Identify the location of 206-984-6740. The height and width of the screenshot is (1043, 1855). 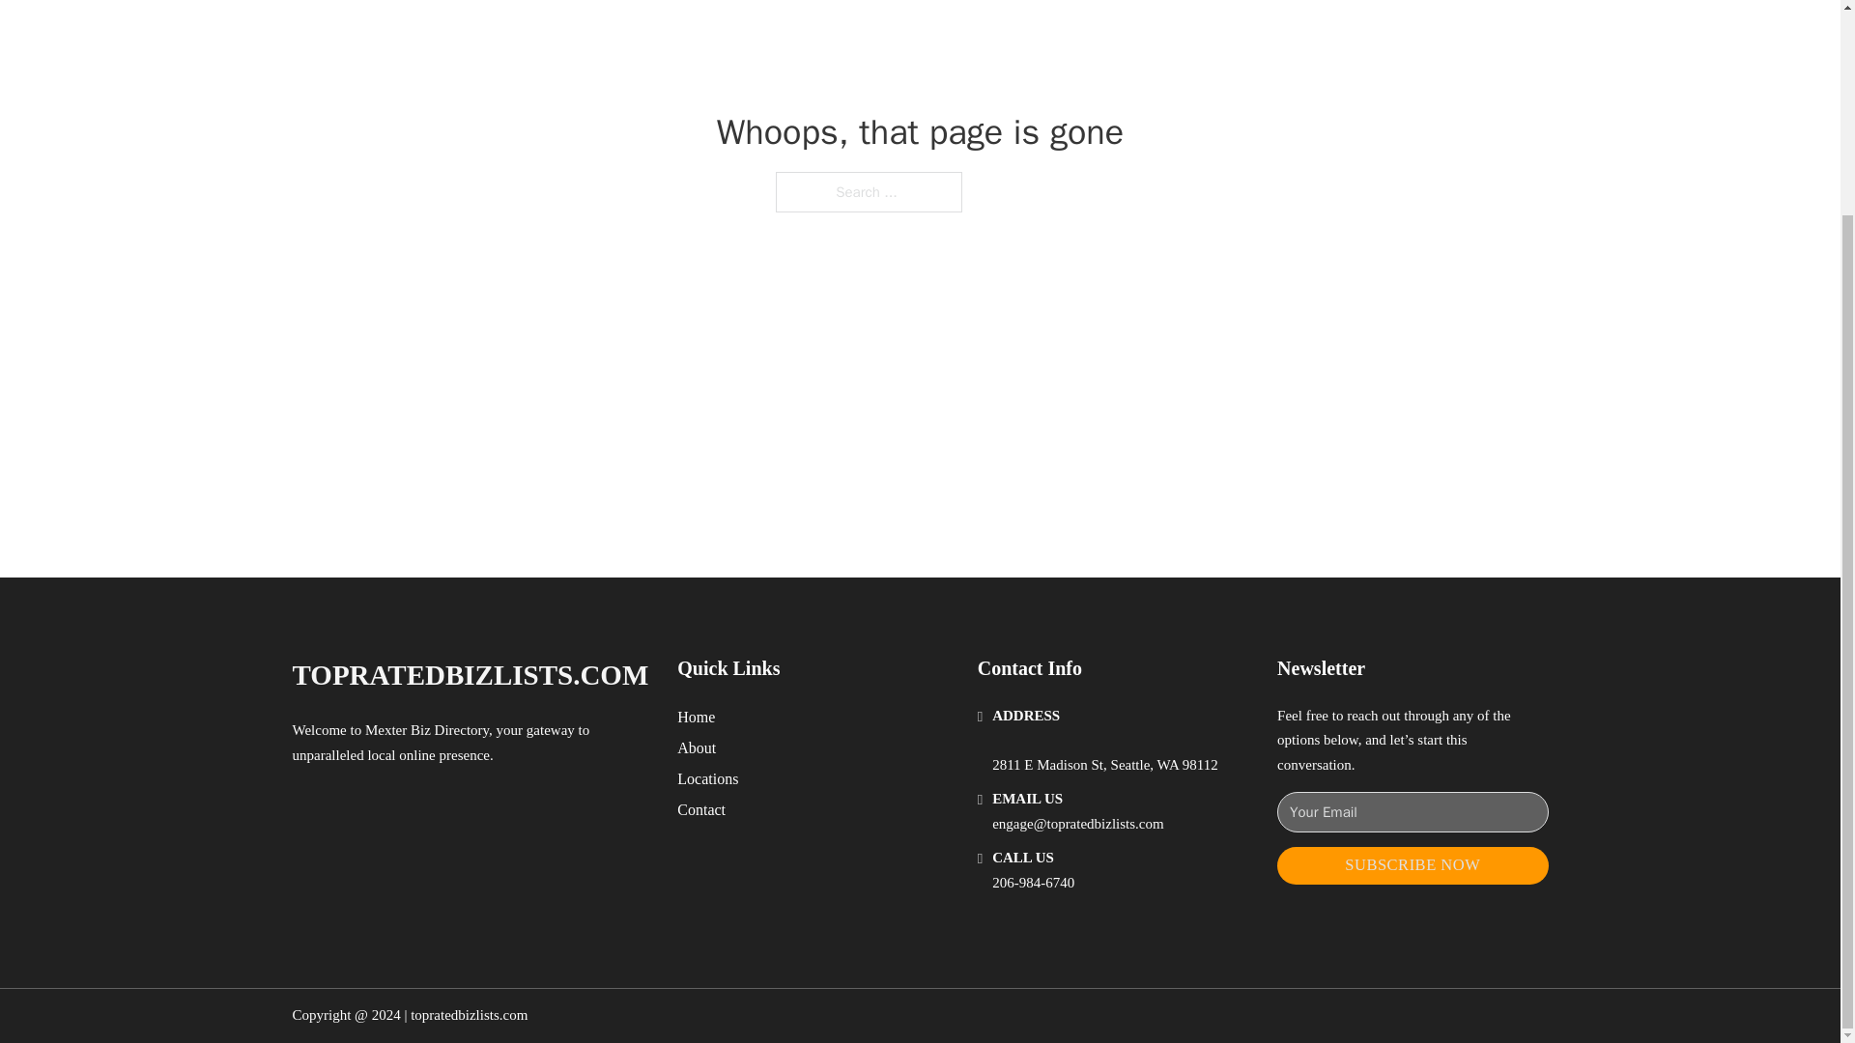
(1033, 883).